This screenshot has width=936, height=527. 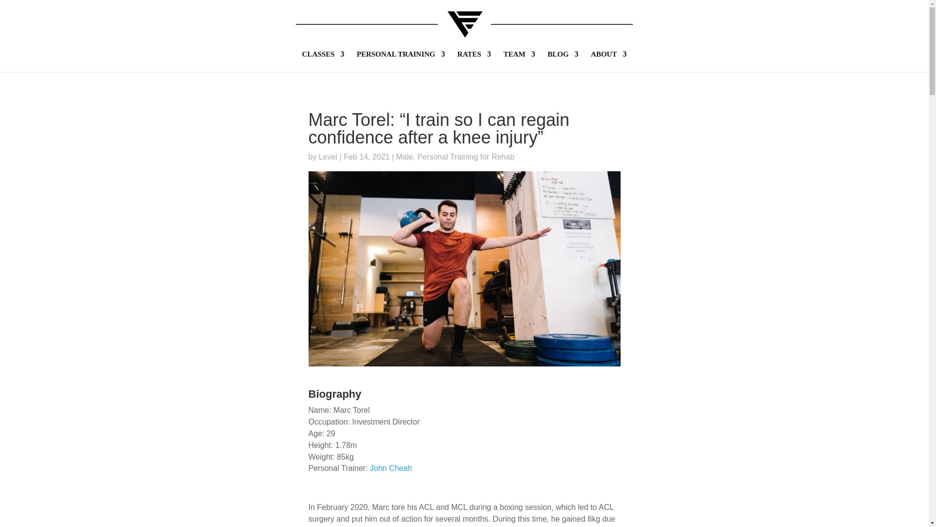 I want to click on ABOUT, so click(x=608, y=61).